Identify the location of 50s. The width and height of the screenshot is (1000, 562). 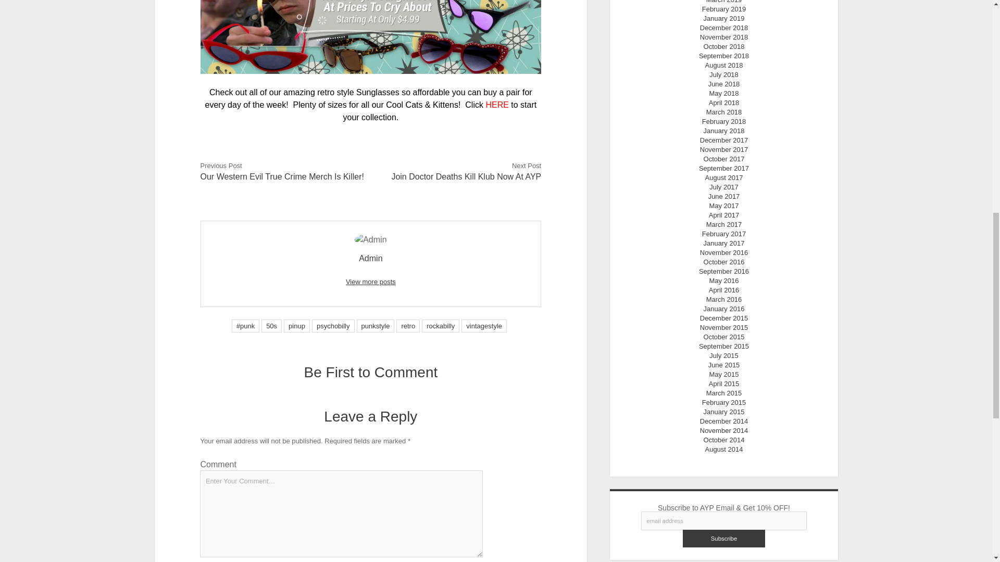
(271, 326).